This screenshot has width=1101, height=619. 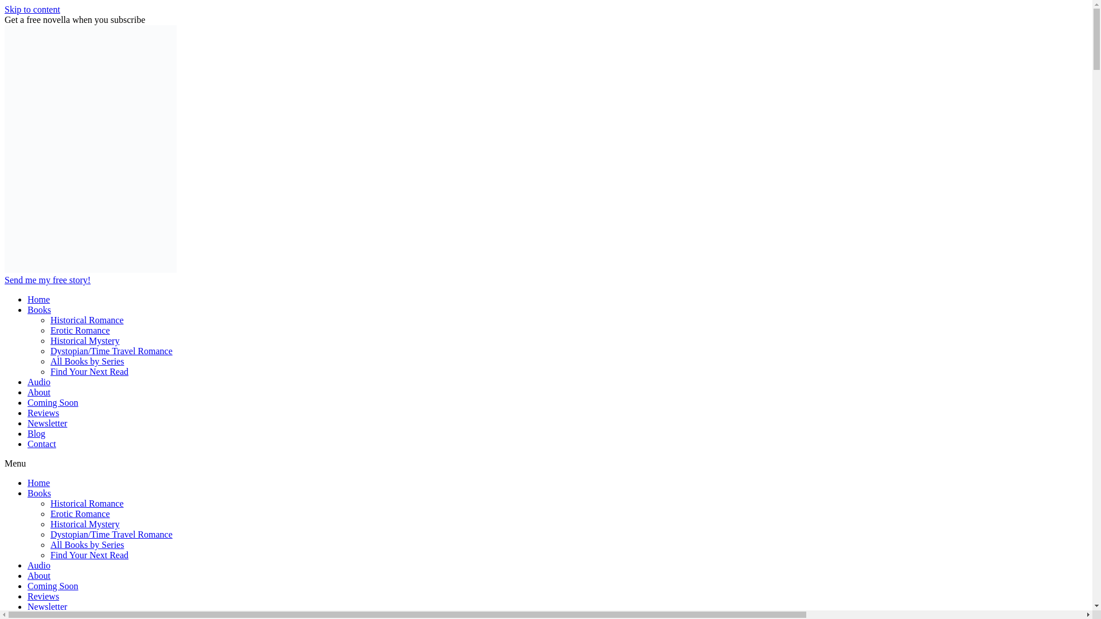 I want to click on Find Your Next Read, so click(x=89, y=555).